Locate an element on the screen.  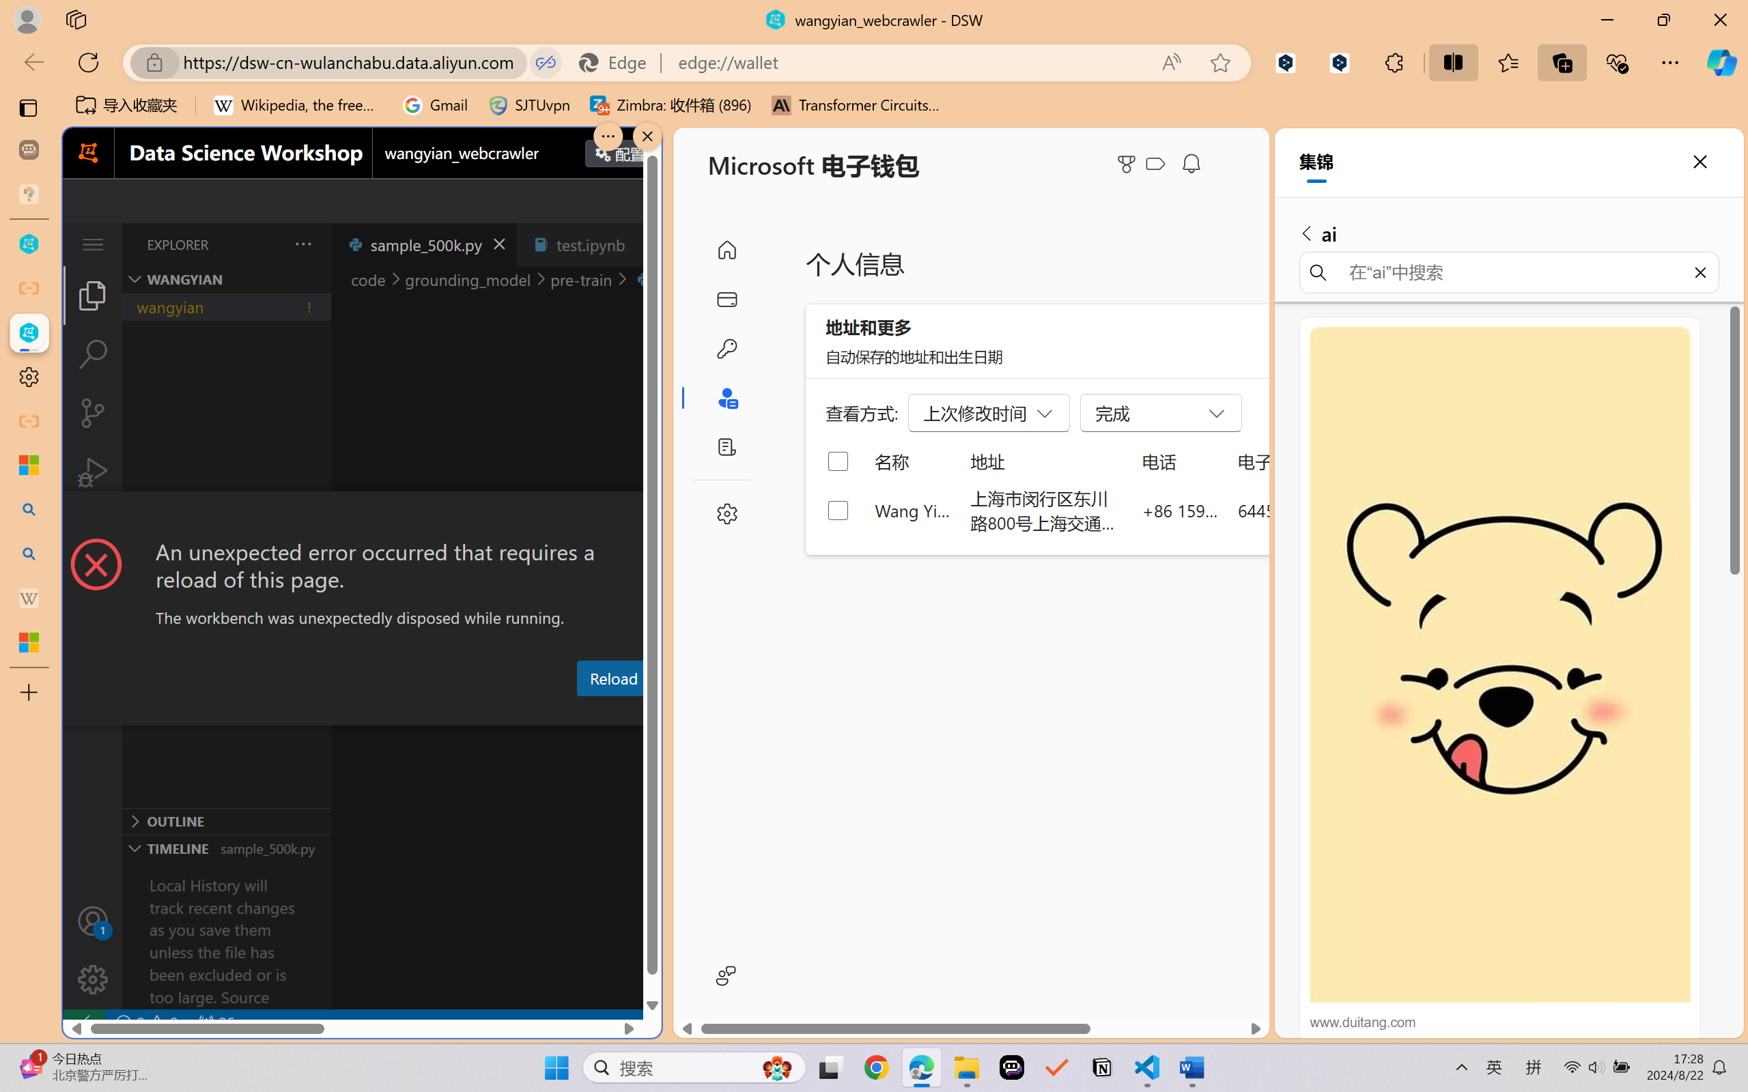
Explorer (Ctrl+Shift+E) is located at coordinates (93, 295).